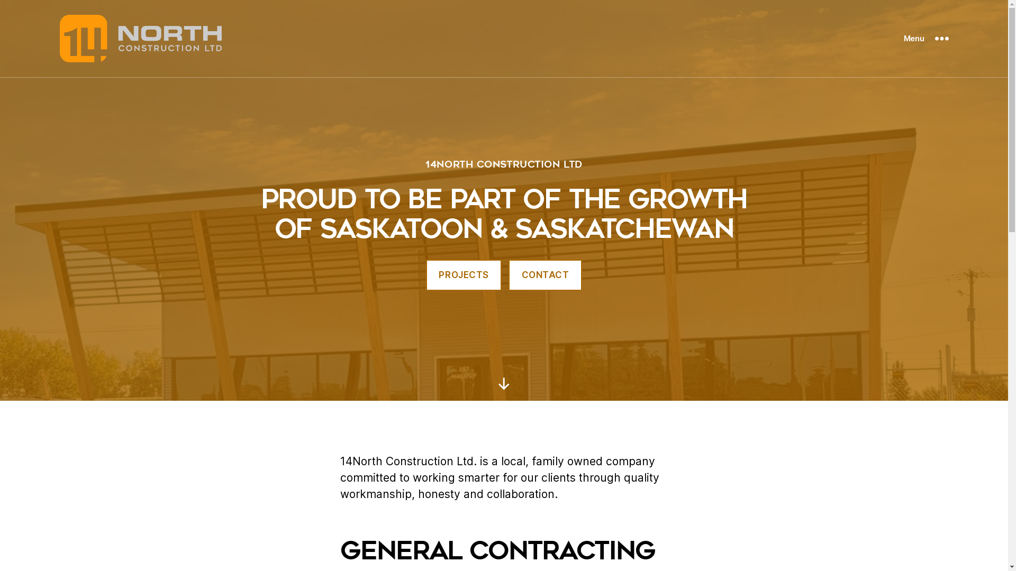 This screenshot has height=571, width=1016. Describe the element at coordinates (545, 275) in the screenshot. I see `CONTACT` at that location.